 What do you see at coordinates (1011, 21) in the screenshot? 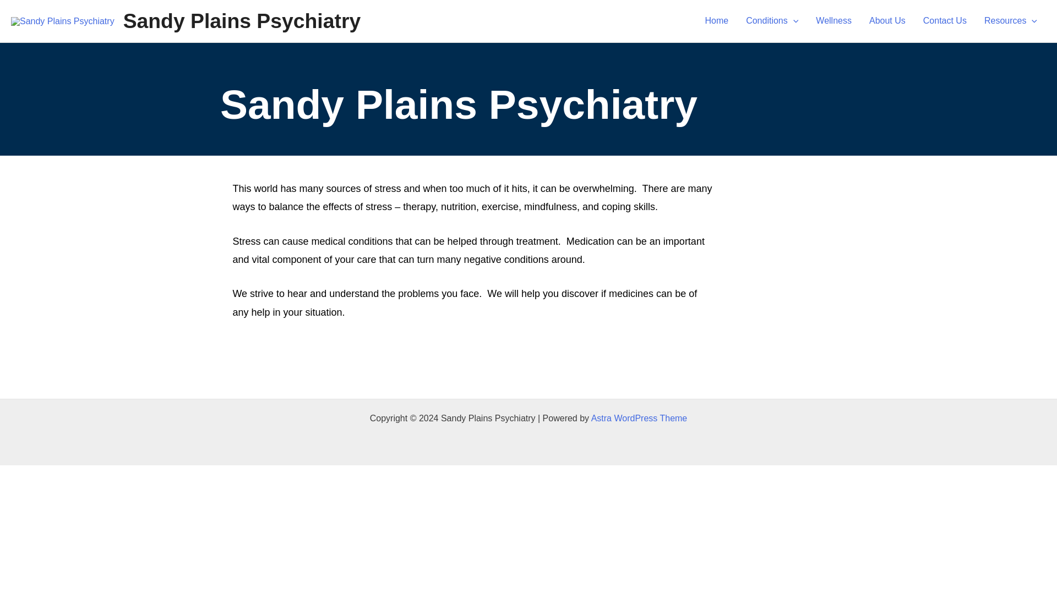
I see `Resources` at bounding box center [1011, 21].